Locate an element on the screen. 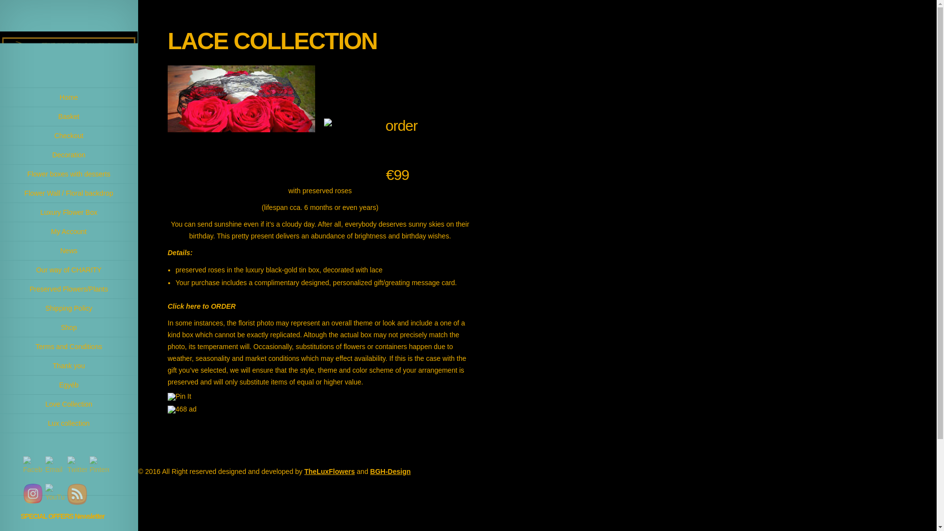 The image size is (944, 531). Terms and Conditions is located at coordinates (69, 346).